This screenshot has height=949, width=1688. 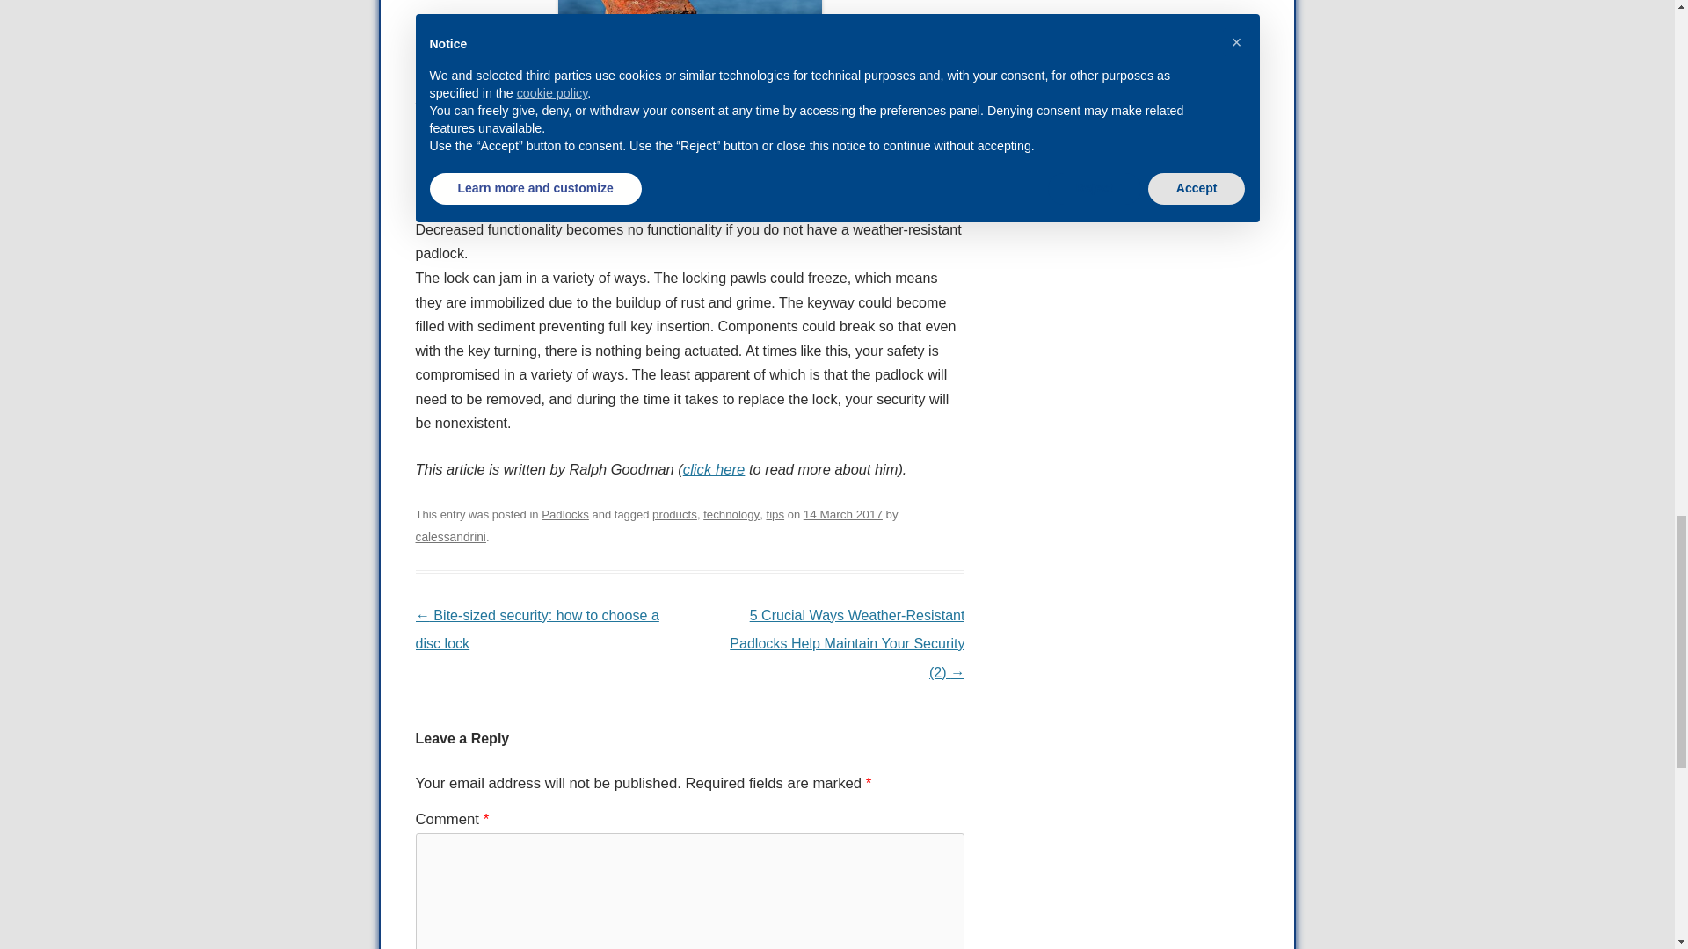 What do you see at coordinates (673, 513) in the screenshot?
I see `products` at bounding box center [673, 513].